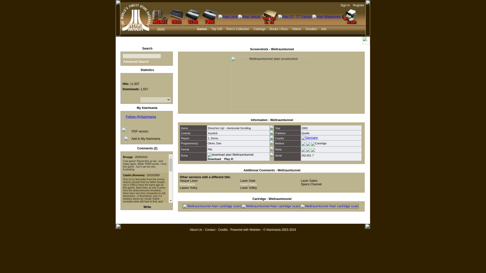 The width and height of the screenshot is (486, 273). I want to click on Write, so click(147, 207).